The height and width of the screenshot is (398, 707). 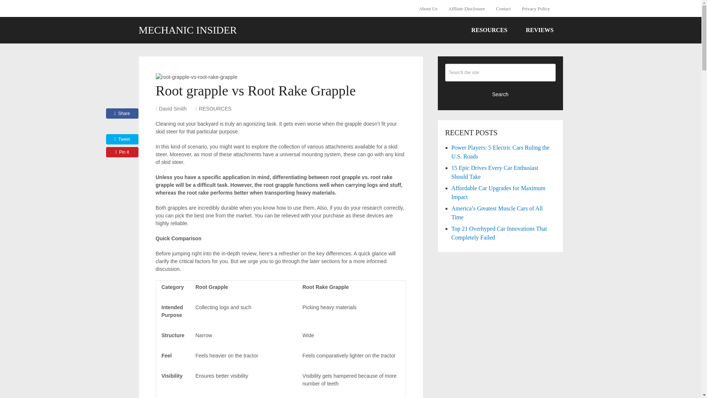 What do you see at coordinates (499, 233) in the screenshot?
I see `Top 21 Overhyped Car Innovations That Completely Failed` at bounding box center [499, 233].